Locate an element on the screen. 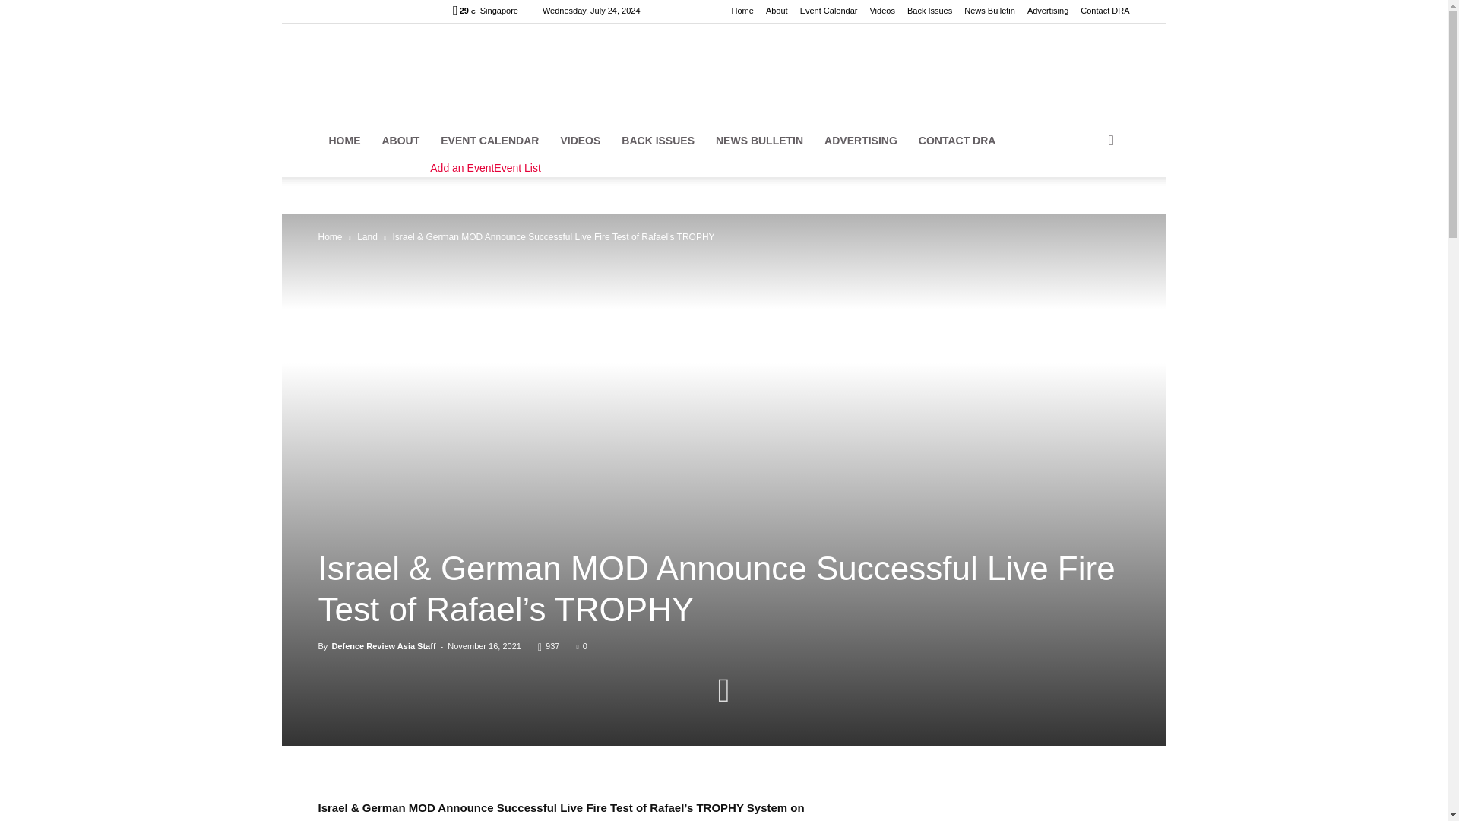  EVENT CALENDAR is located at coordinates (489, 140).